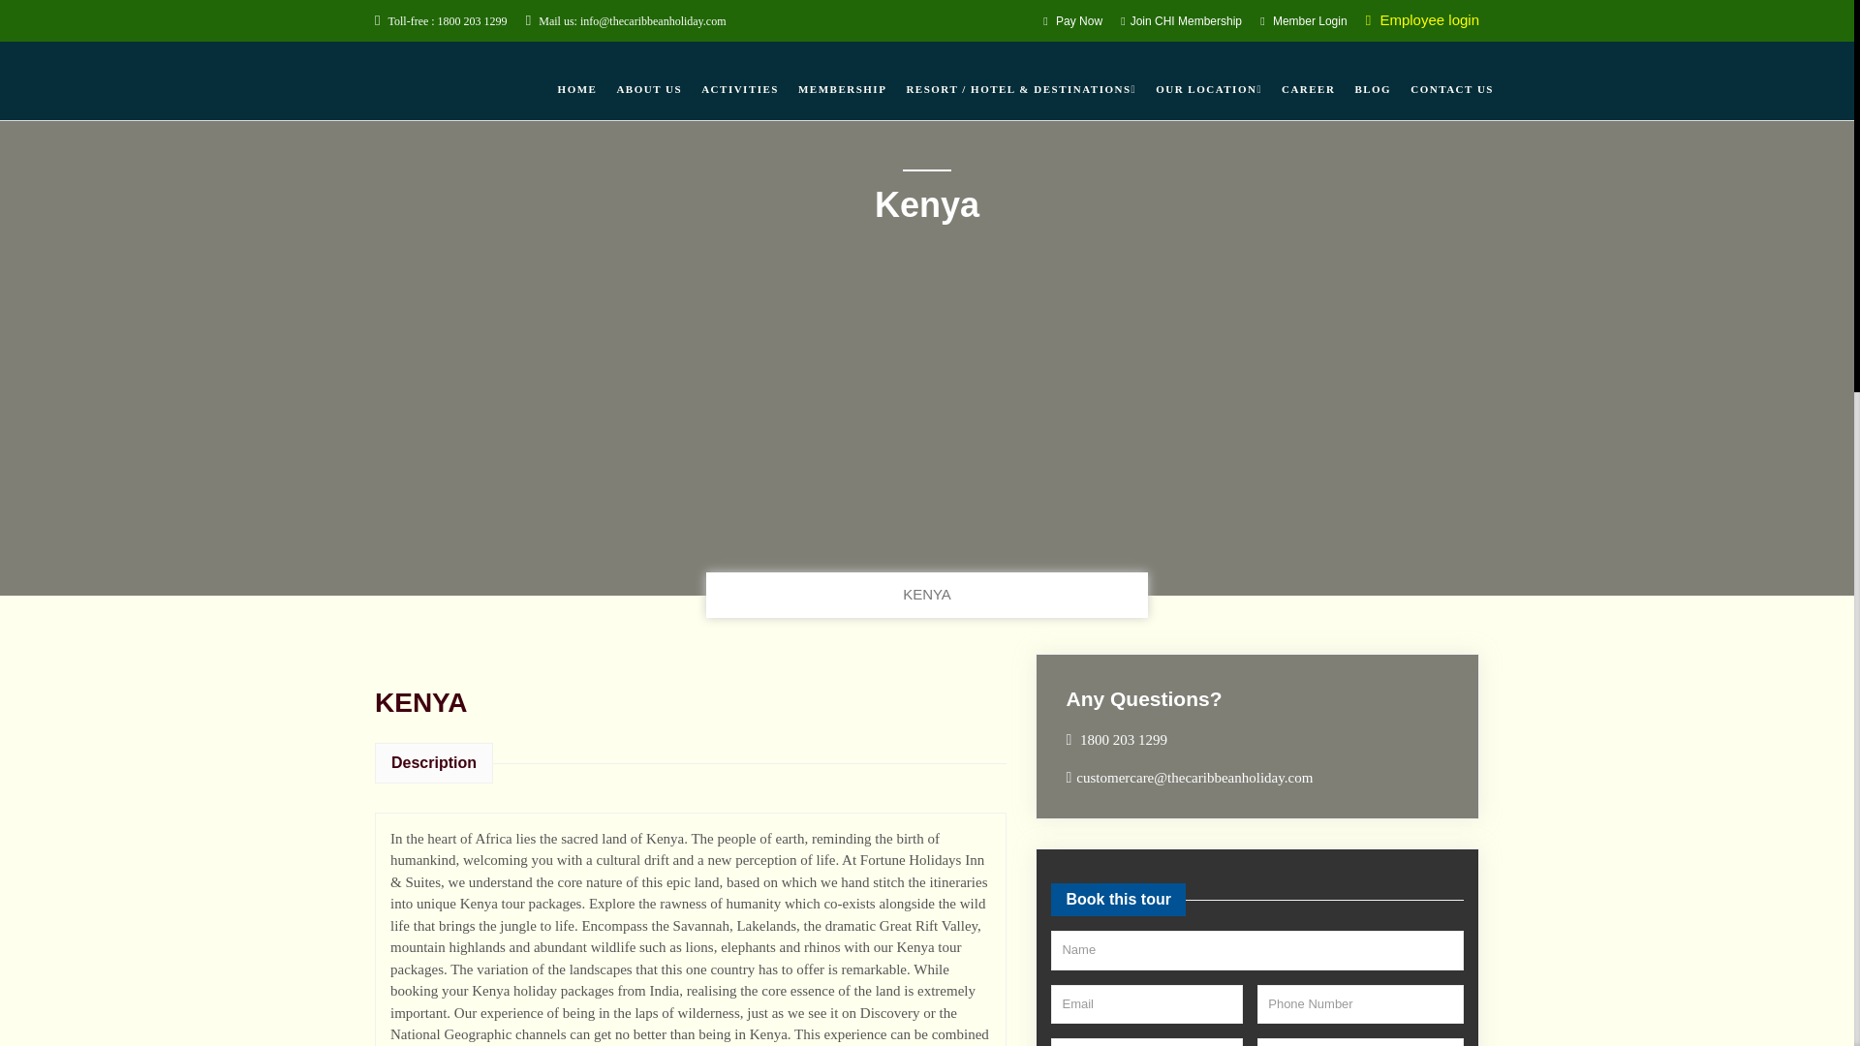  Describe the element at coordinates (1073, 21) in the screenshot. I see `Pay Now` at that location.